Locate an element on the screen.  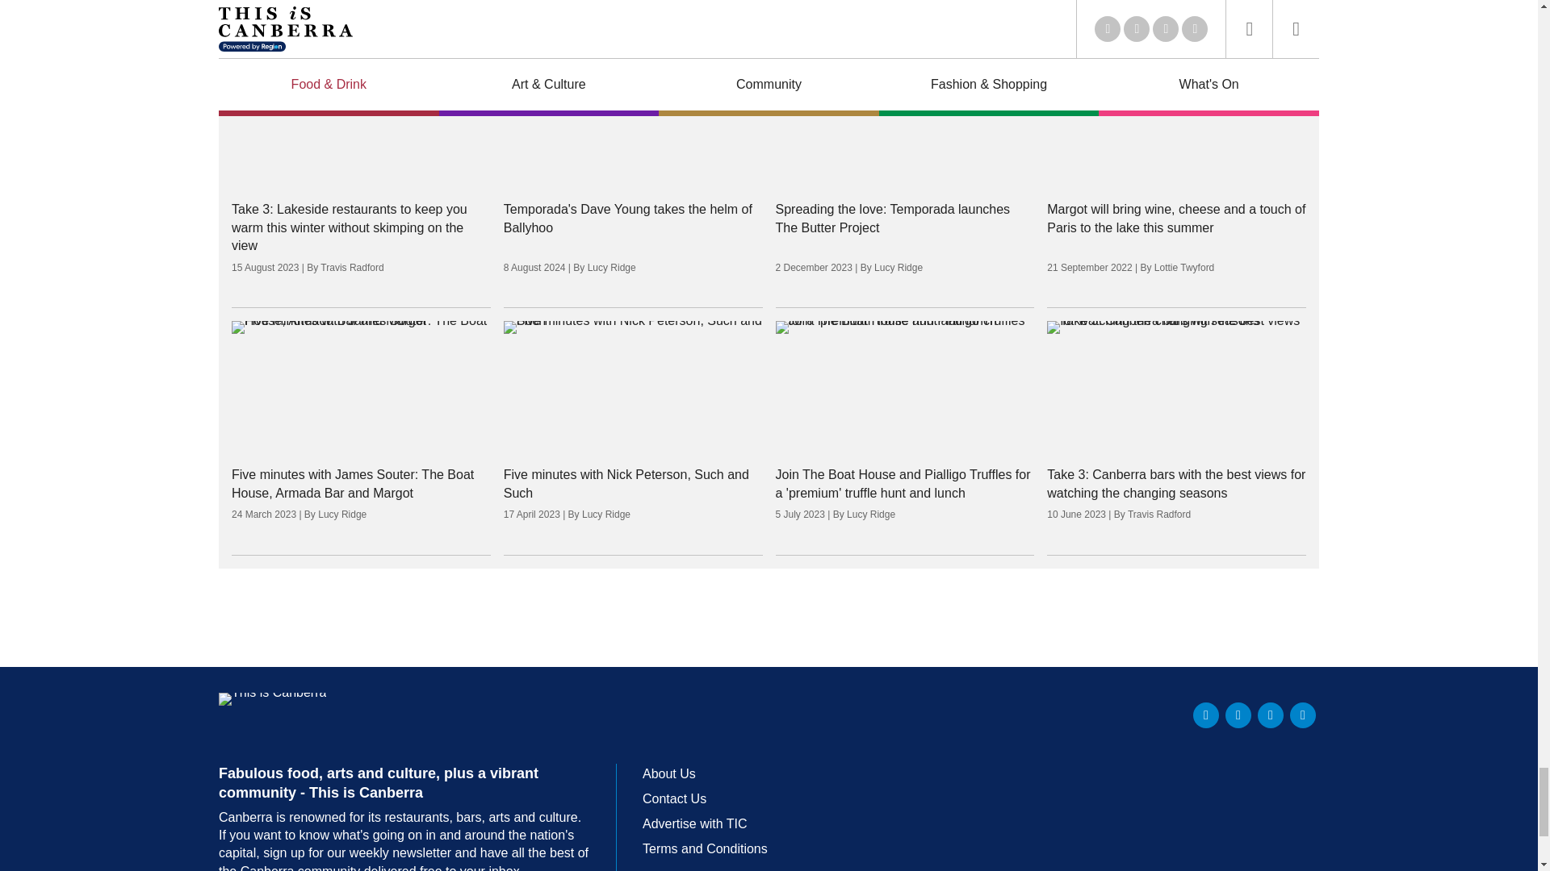
TikTok is located at coordinates (1303, 715).